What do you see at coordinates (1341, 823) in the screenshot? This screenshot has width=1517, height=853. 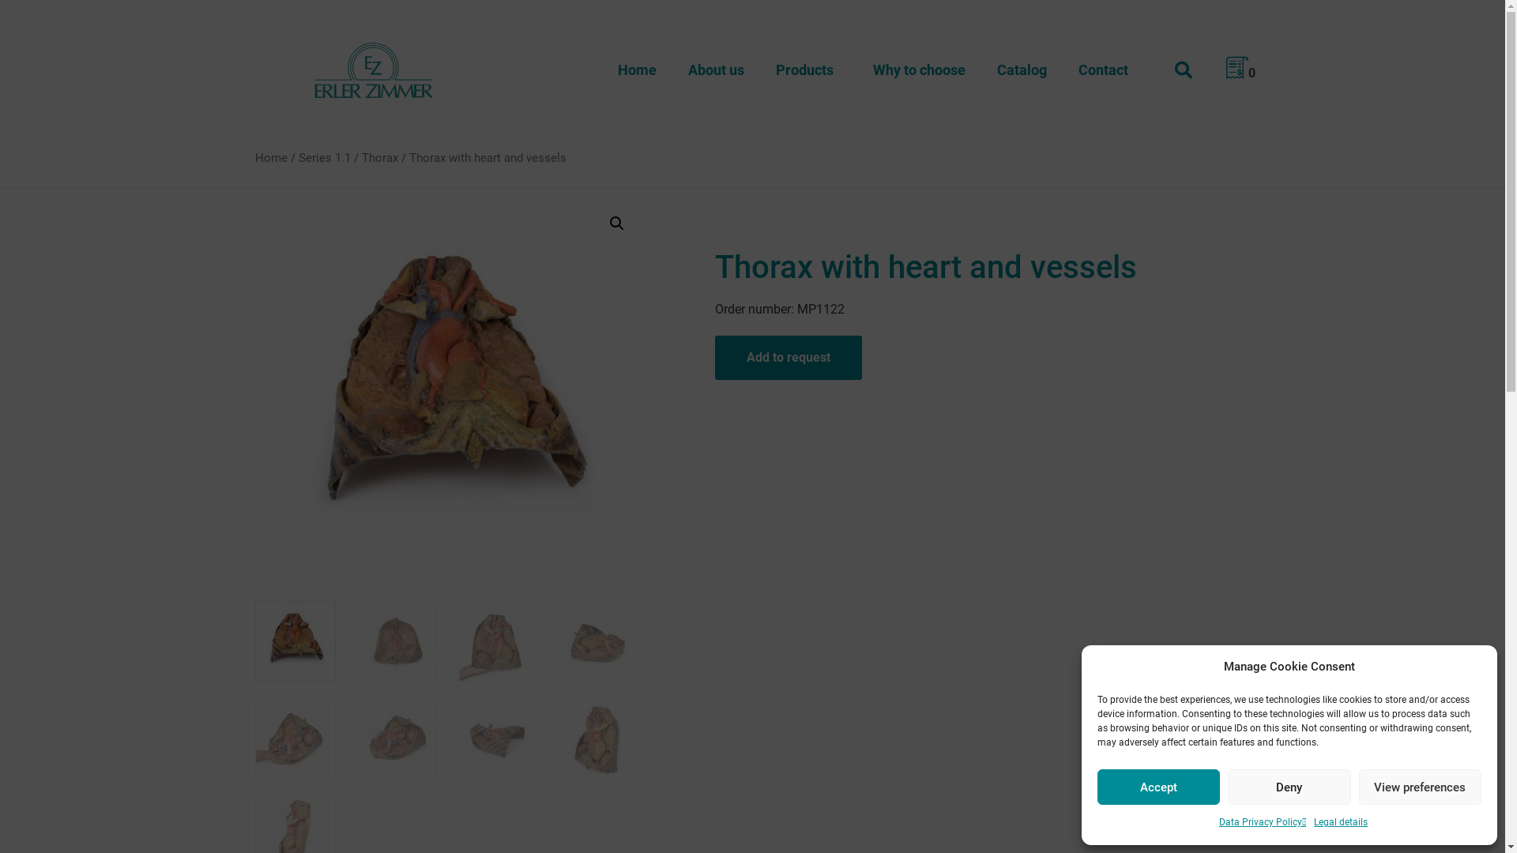 I see `Legal details` at bounding box center [1341, 823].